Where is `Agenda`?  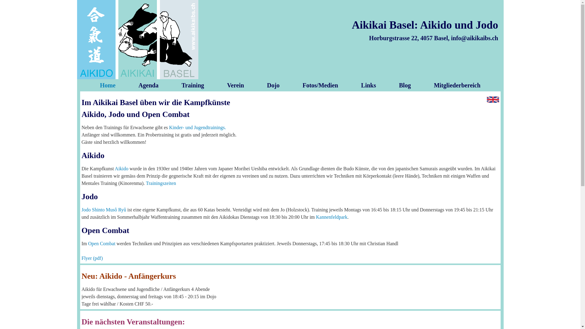 Agenda is located at coordinates (149, 85).